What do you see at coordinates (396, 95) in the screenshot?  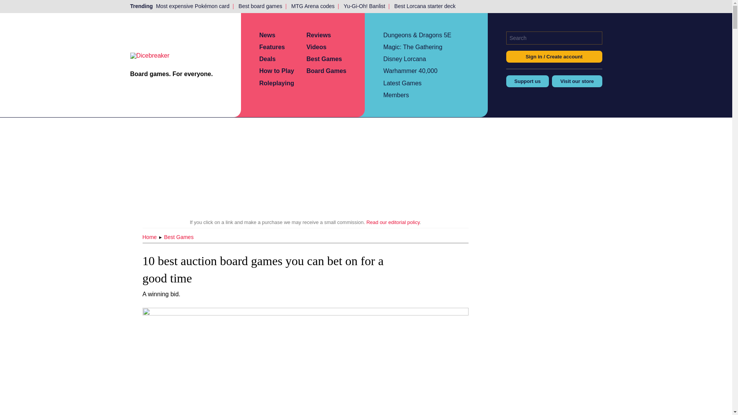 I see `Members` at bounding box center [396, 95].